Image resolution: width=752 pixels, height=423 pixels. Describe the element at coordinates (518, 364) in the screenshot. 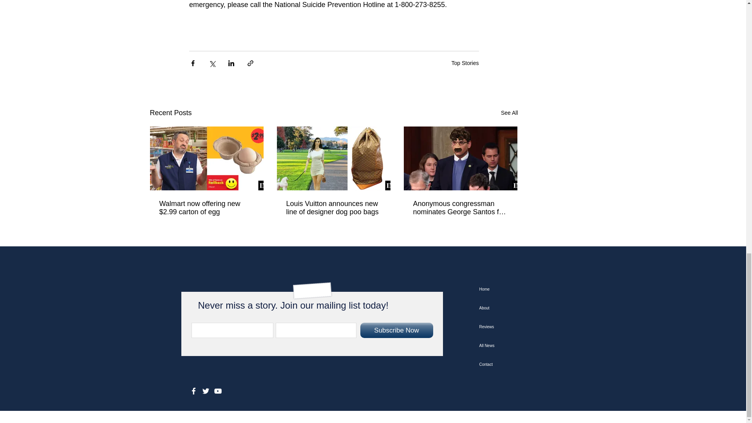

I see `Contact` at that location.